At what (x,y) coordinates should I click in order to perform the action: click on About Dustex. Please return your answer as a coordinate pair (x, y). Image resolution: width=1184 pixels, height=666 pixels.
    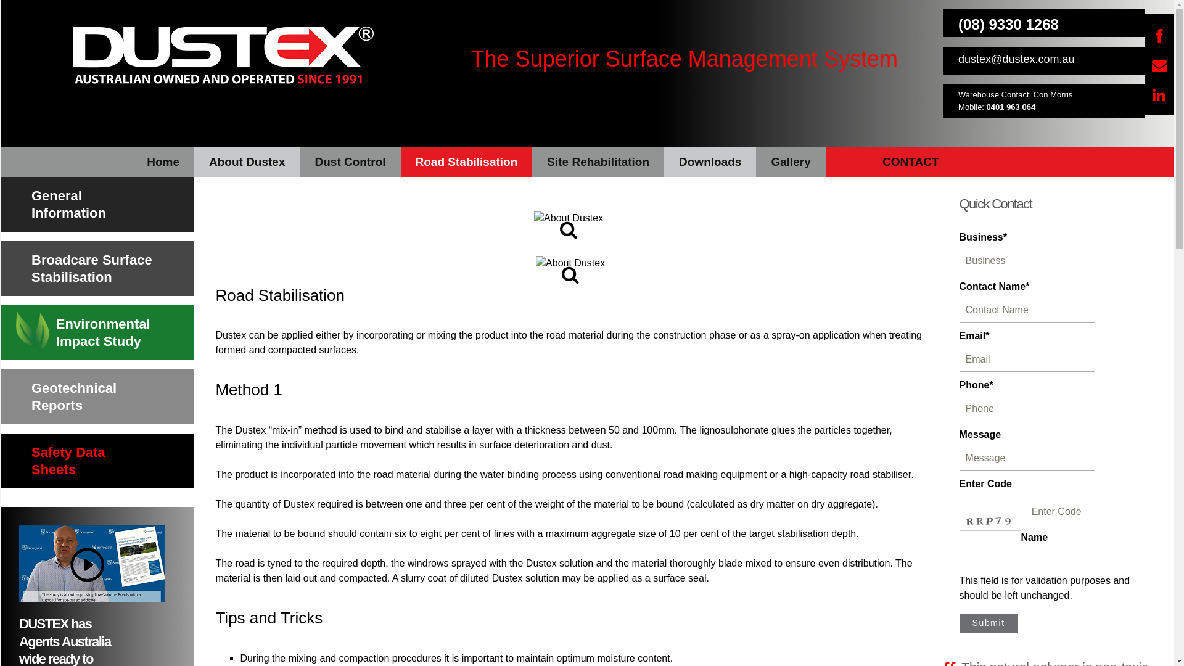
    Looking at the image, I should click on (247, 162).